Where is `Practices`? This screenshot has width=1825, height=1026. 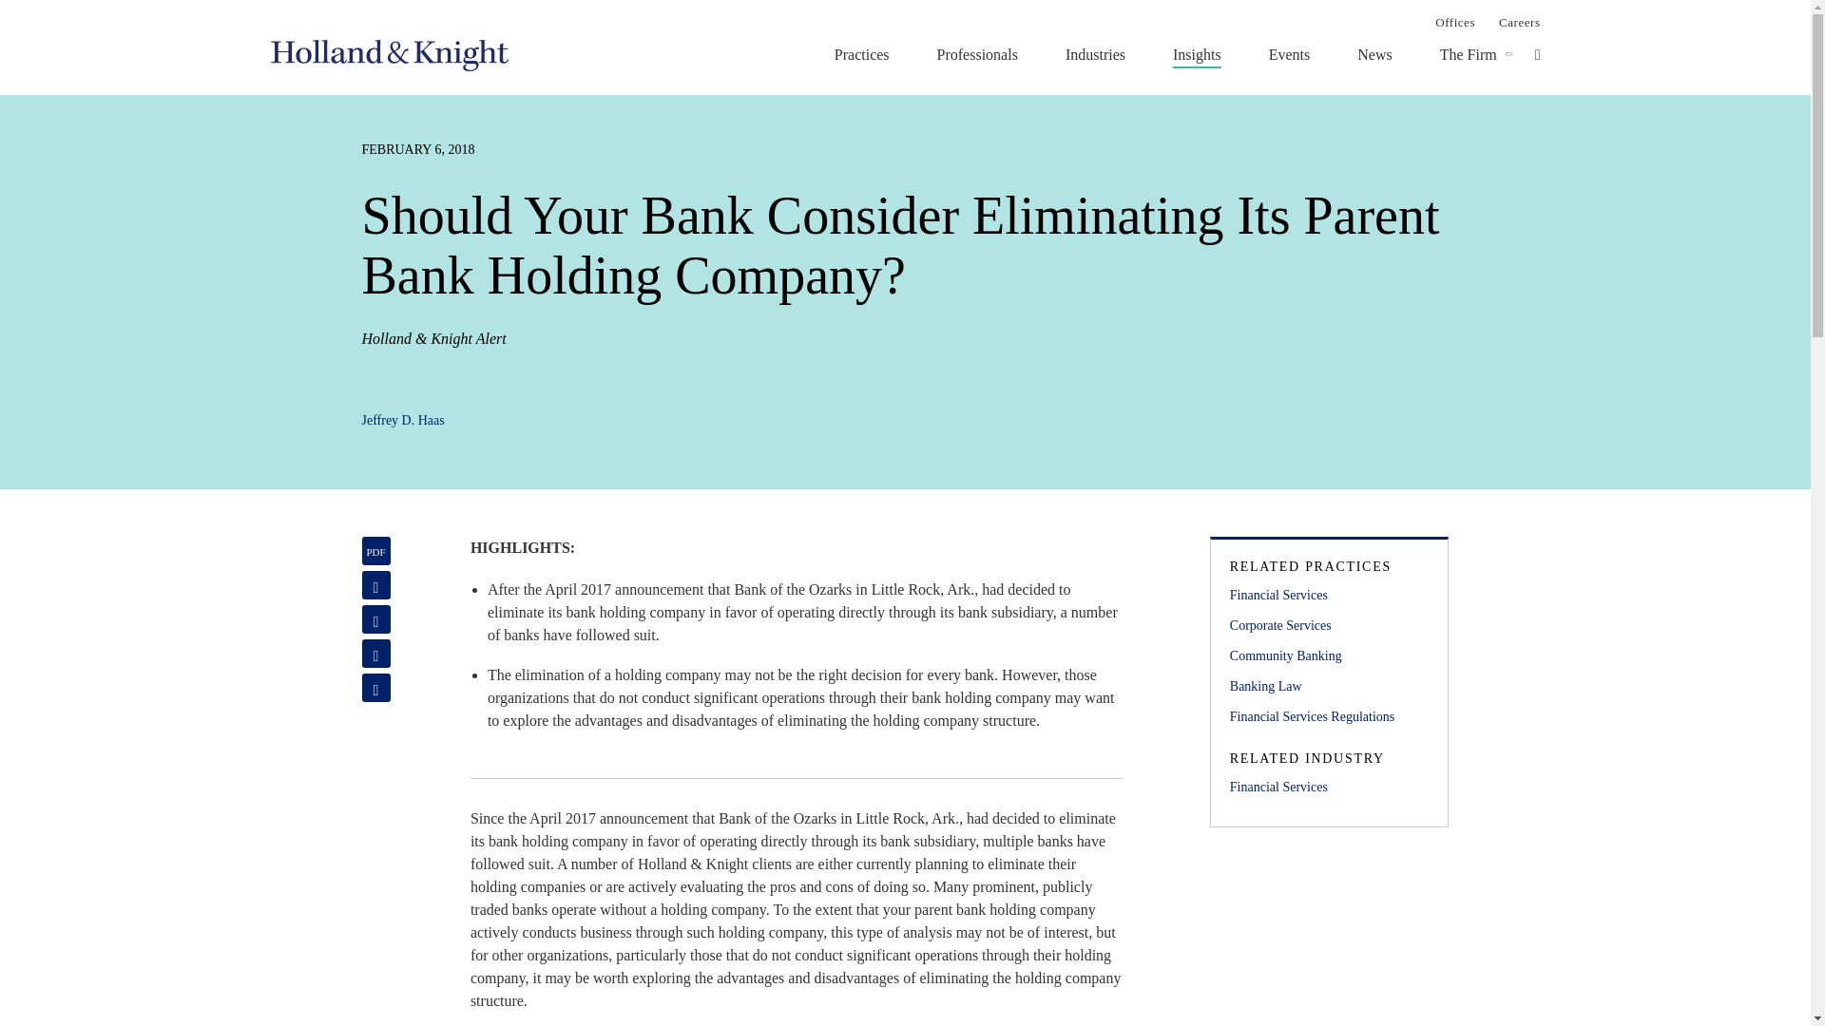
Practices is located at coordinates (861, 54).